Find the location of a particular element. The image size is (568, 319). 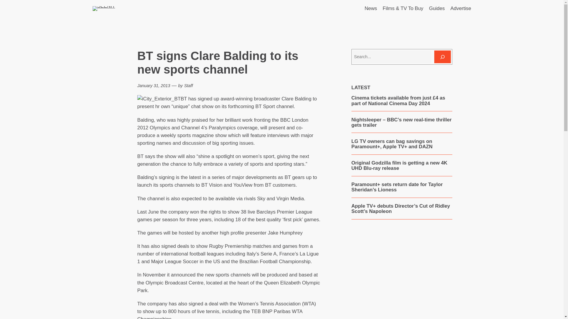

Guides is located at coordinates (437, 9).